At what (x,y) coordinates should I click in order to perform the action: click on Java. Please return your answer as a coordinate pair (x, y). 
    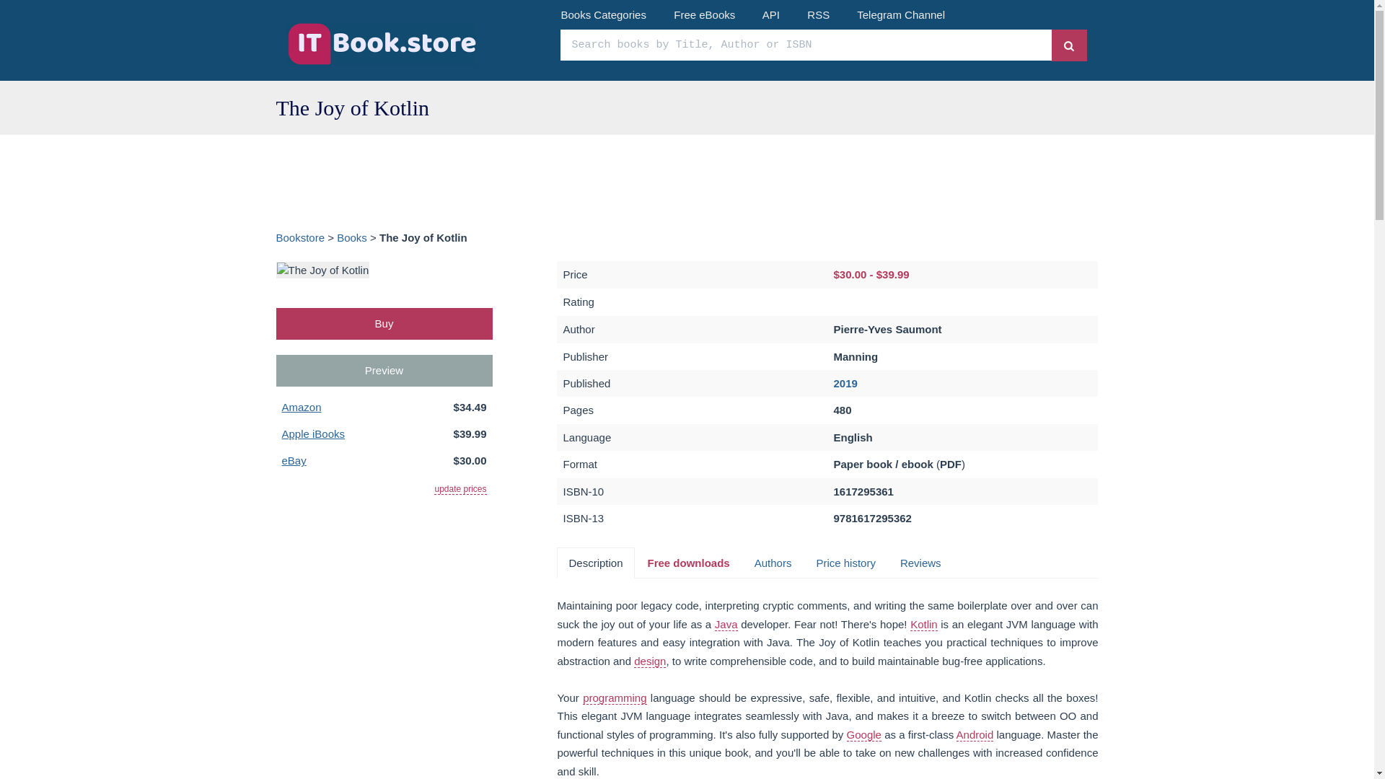
    Looking at the image, I should click on (726, 625).